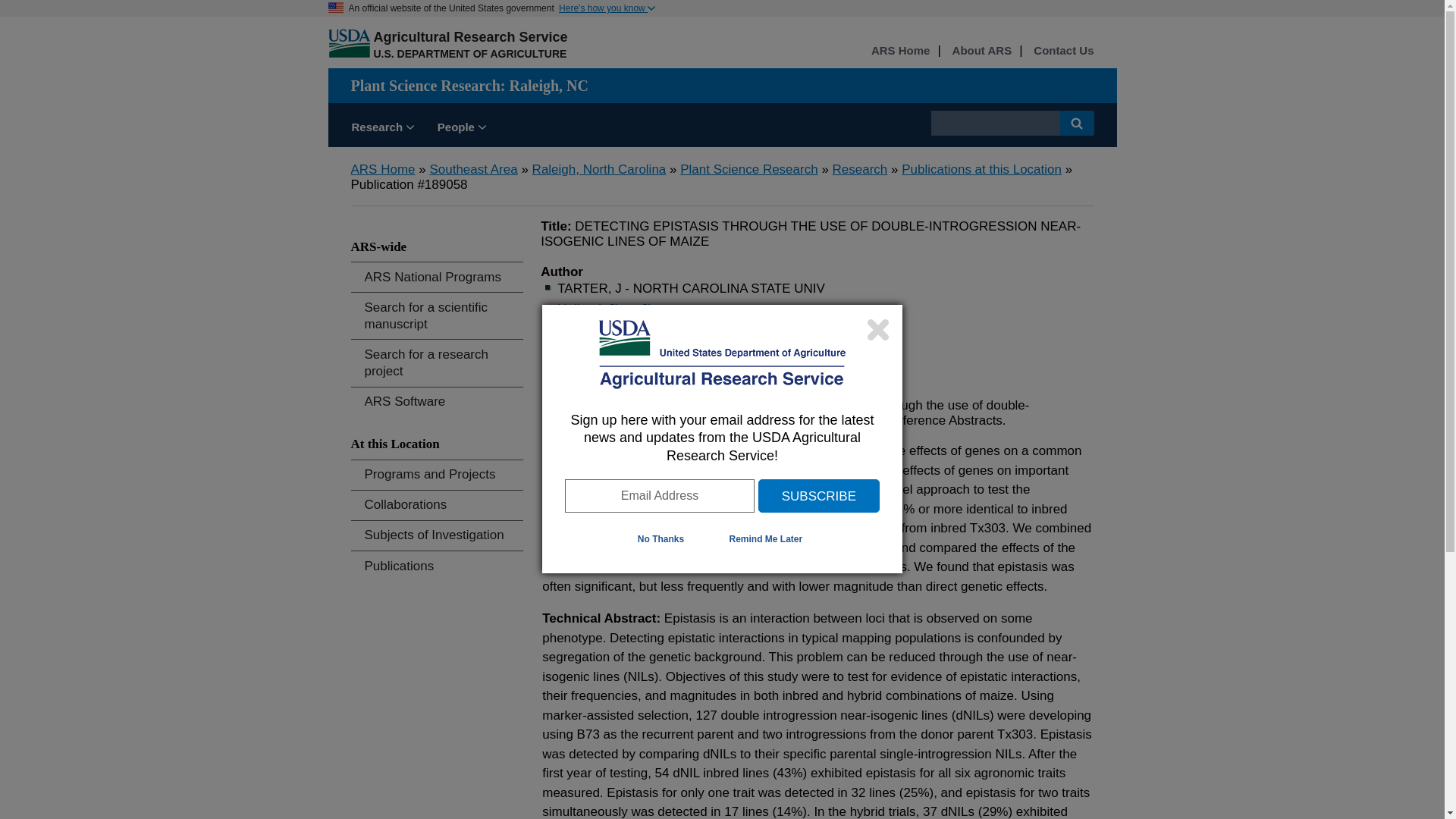  What do you see at coordinates (981, 51) in the screenshot?
I see `About ARS` at bounding box center [981, 51].